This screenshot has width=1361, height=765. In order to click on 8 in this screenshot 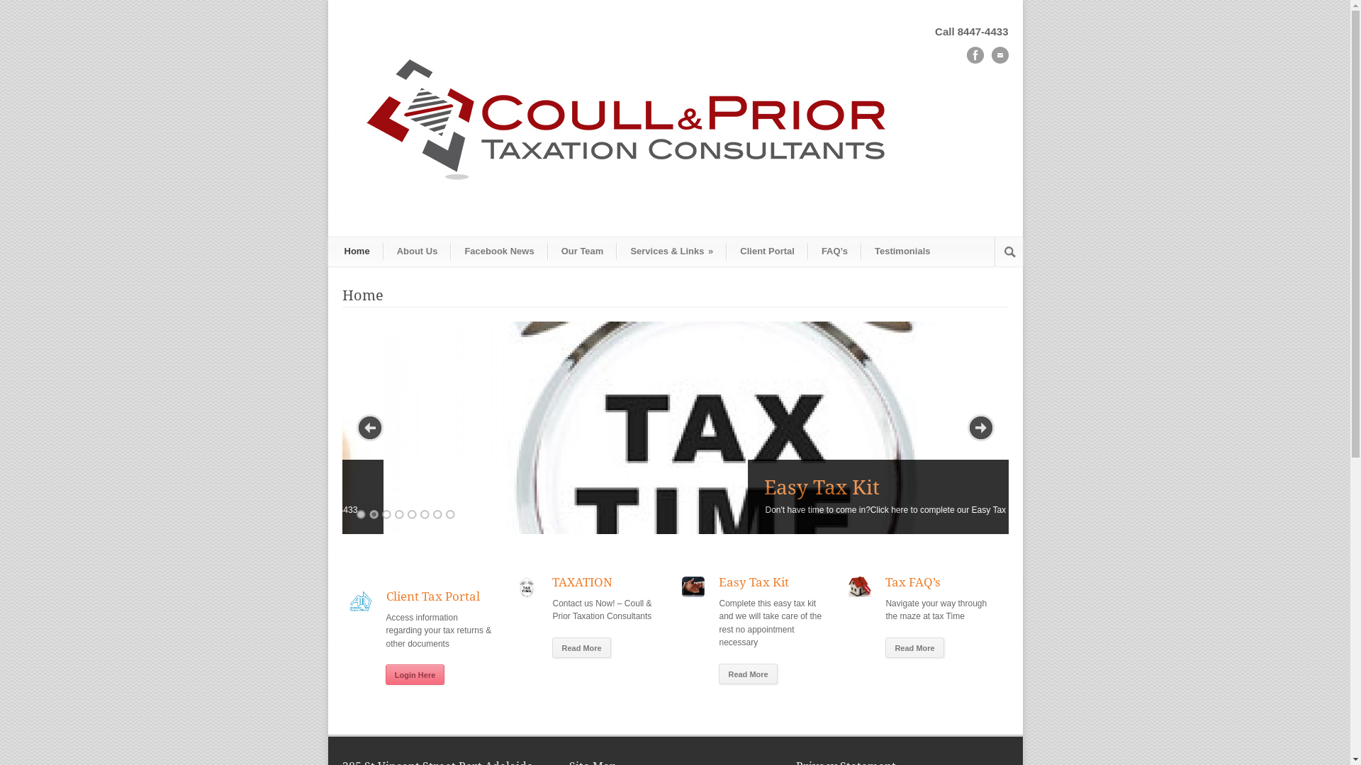, I will do `click(449, 514)`.